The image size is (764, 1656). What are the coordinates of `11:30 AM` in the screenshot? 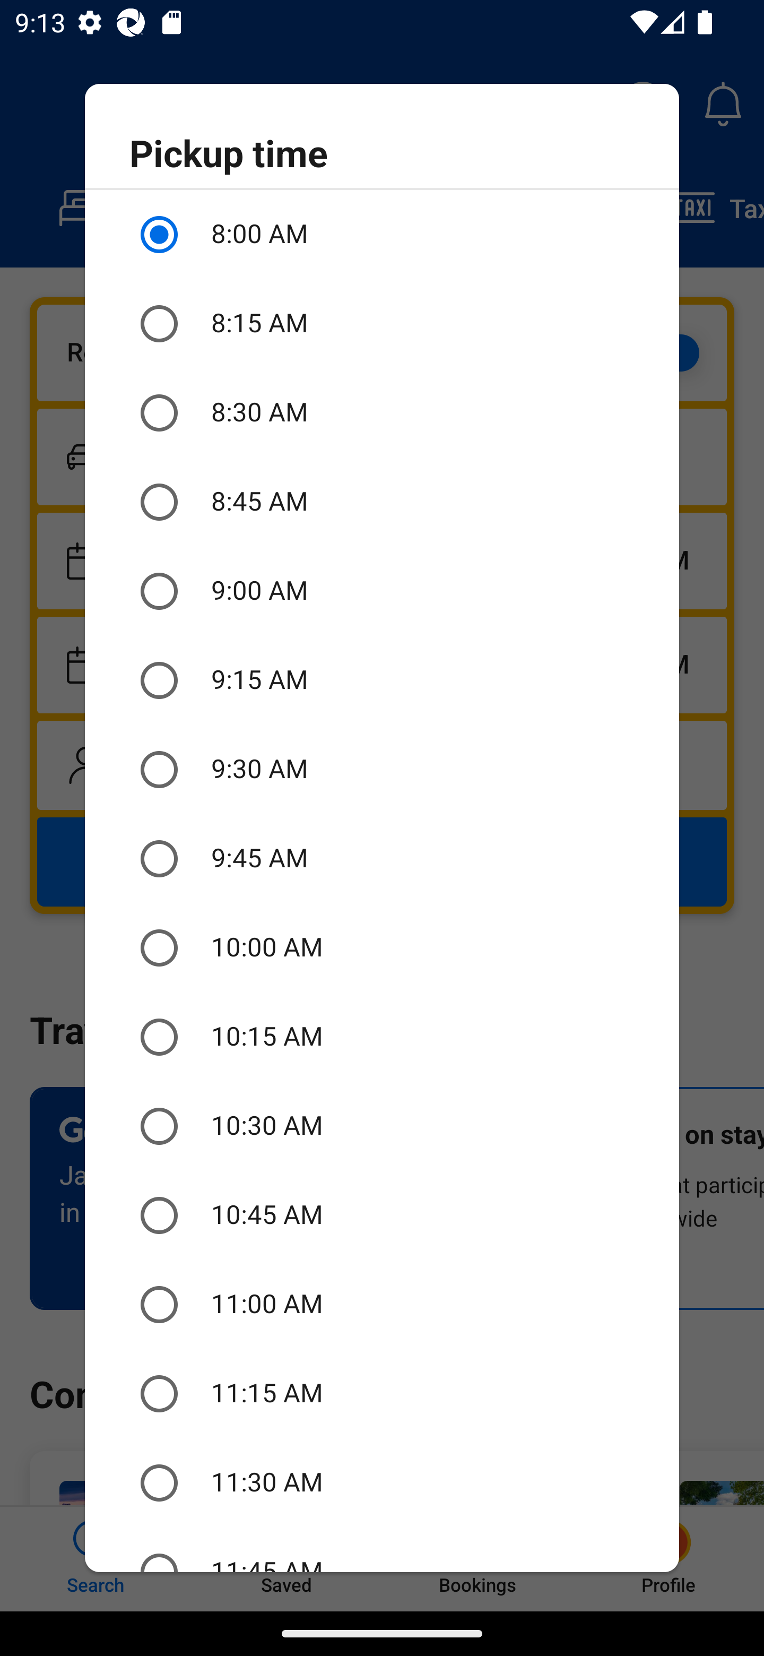 It's located at (382, 1483).